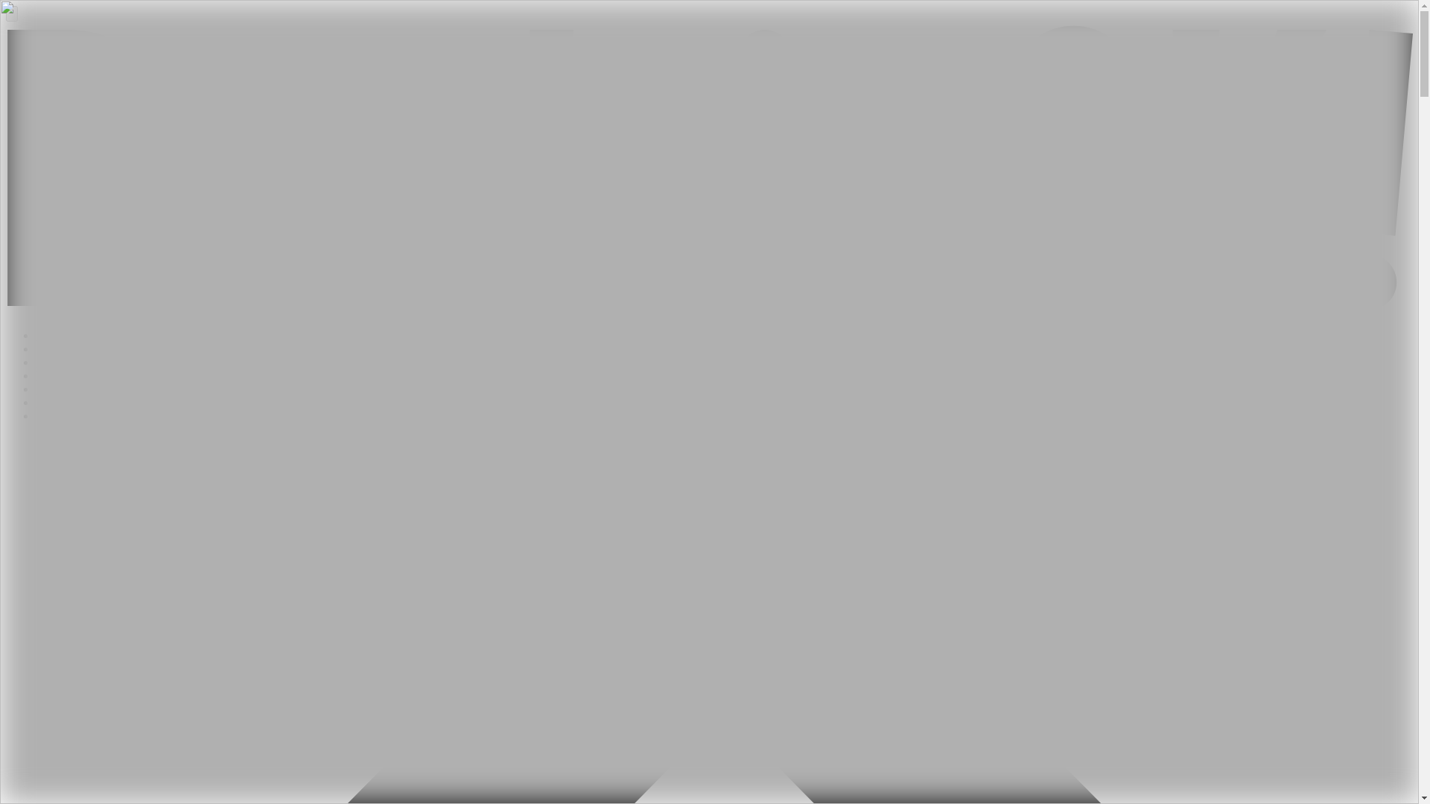  What do you see at coordinates (83, 402) in the screenshot?
I see `Dream Careers Hub` at bounding box center [83, 402].